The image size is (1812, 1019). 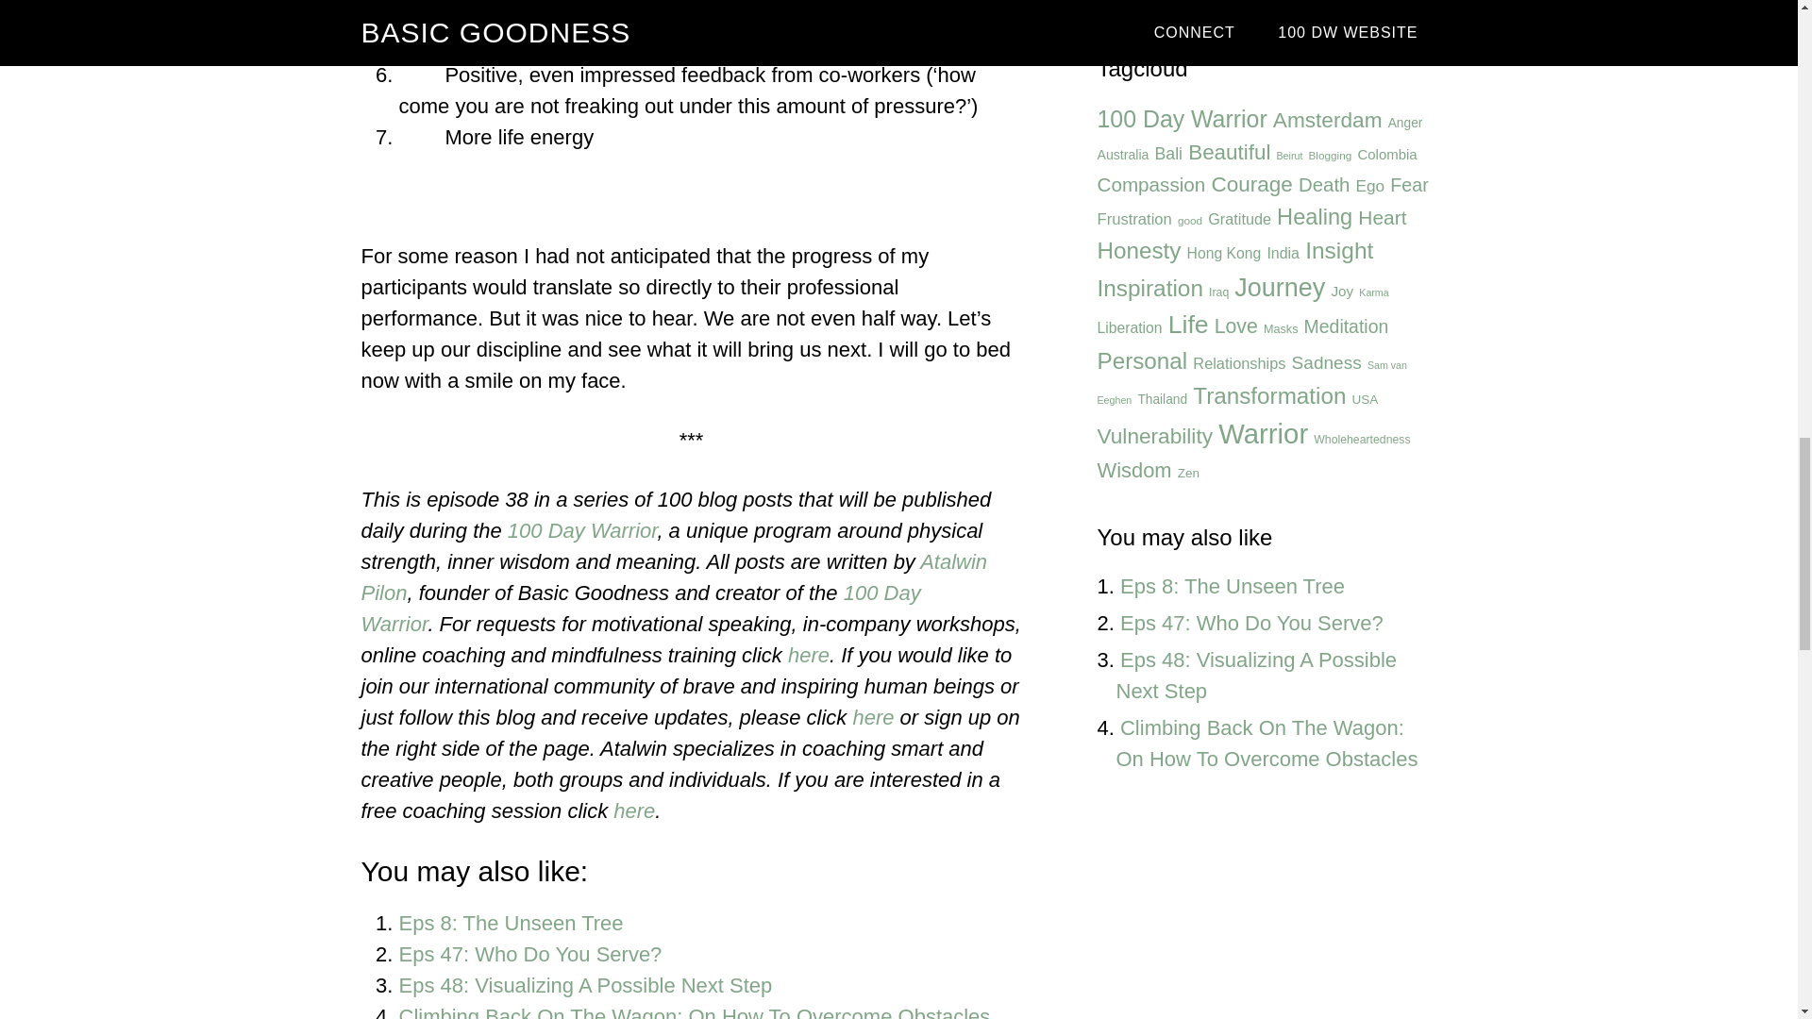 What do you see at coordinates (640, 608) in the screenshot?
I see `100 Day Warrior` at bounding box center [640, 608].